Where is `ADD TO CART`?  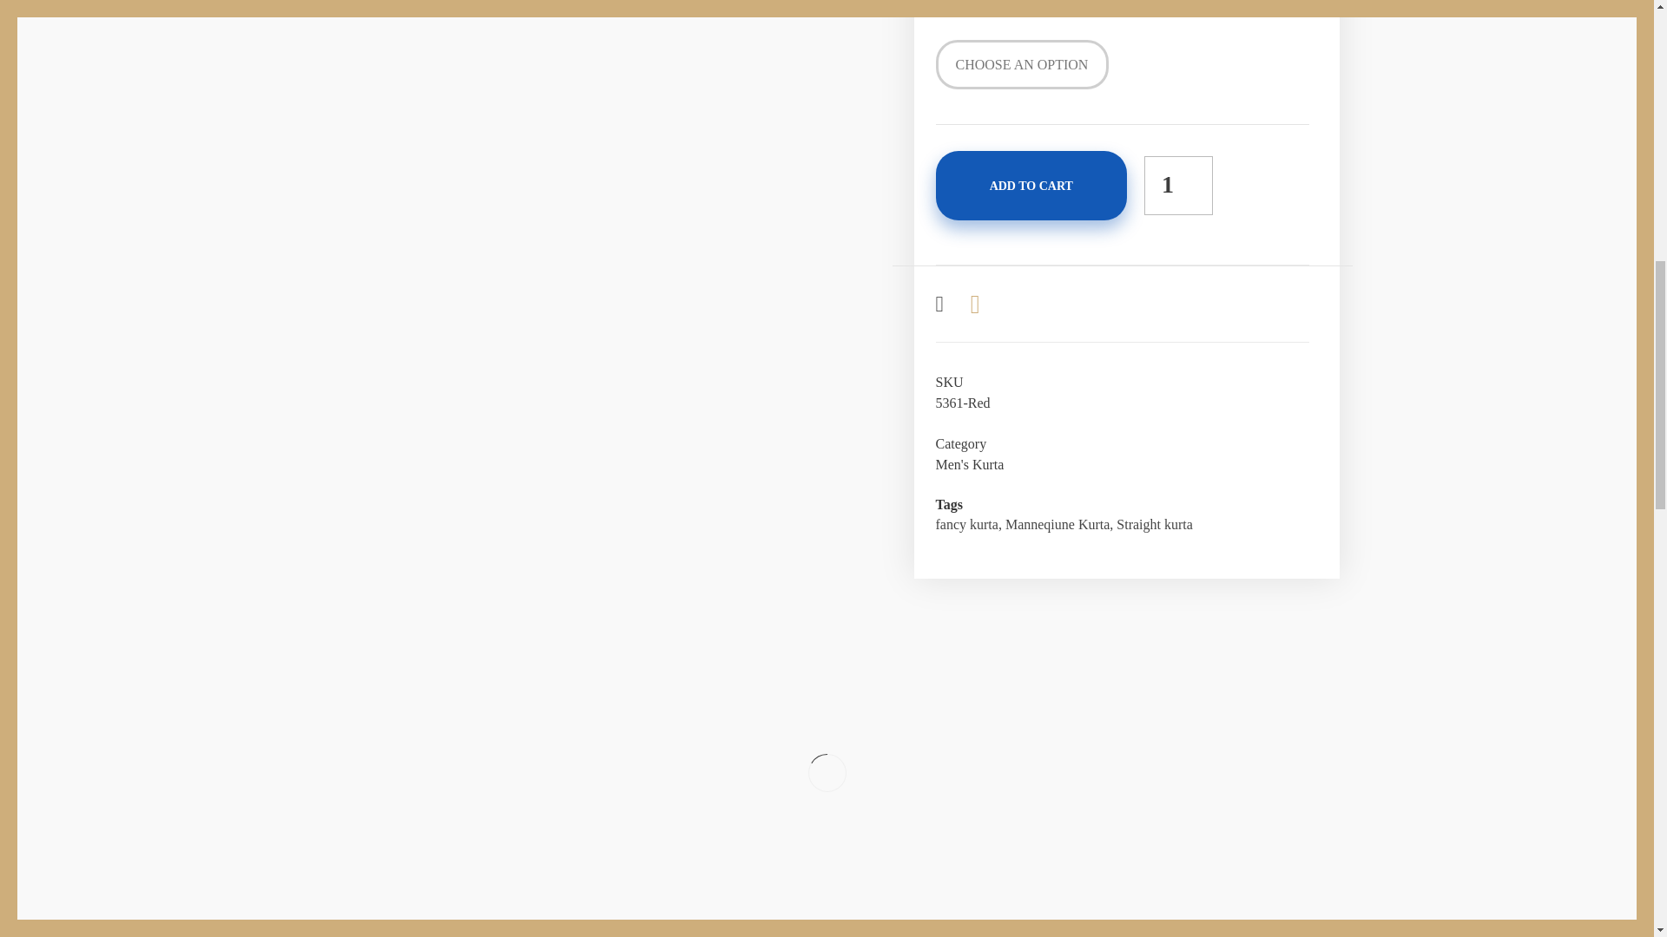
ADD TO CART is located at coordinates (1031, 185).